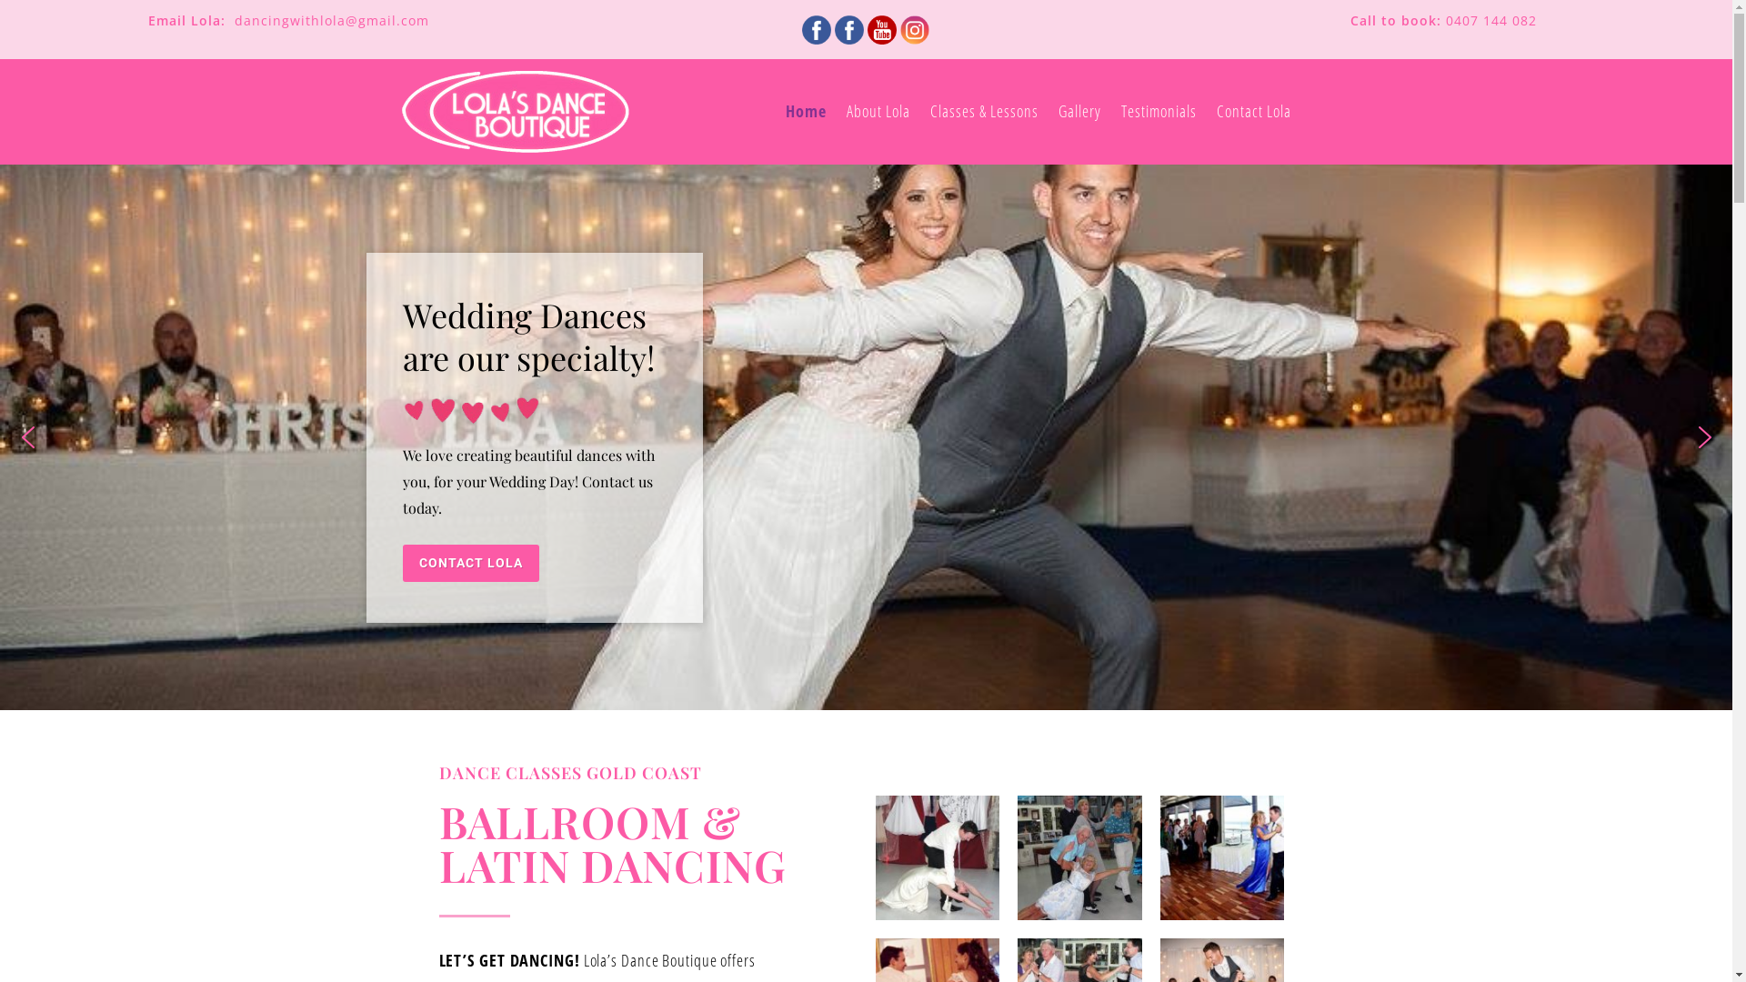 The width and height of the screenshot is (1746, 982). Describe the element at coordinates (915, 27) in the screenshot. I see `Instagram` at that location.